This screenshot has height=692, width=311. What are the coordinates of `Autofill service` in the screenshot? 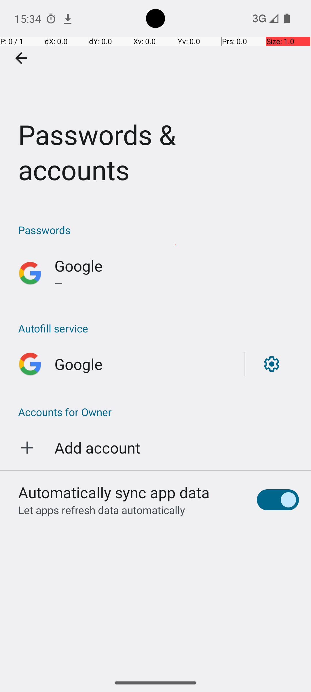 It's located at (158, 328).